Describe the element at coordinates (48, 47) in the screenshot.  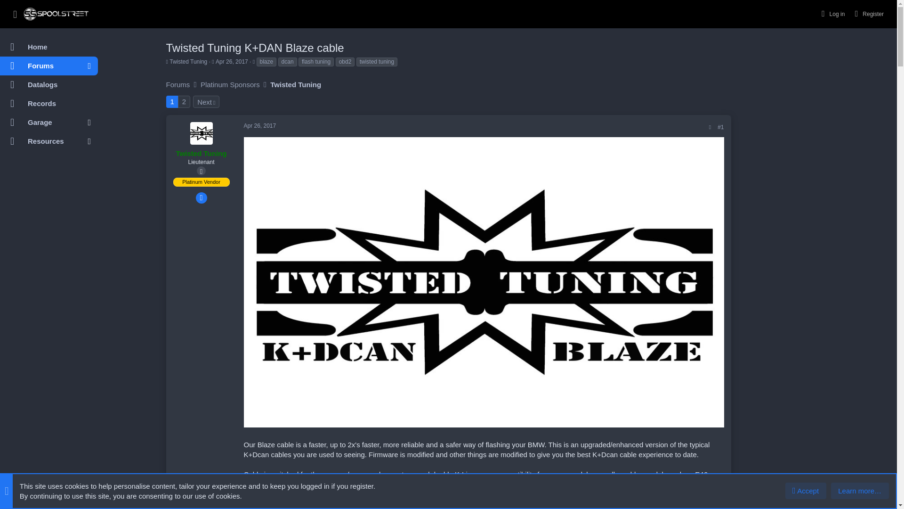
I see `1` at that location.